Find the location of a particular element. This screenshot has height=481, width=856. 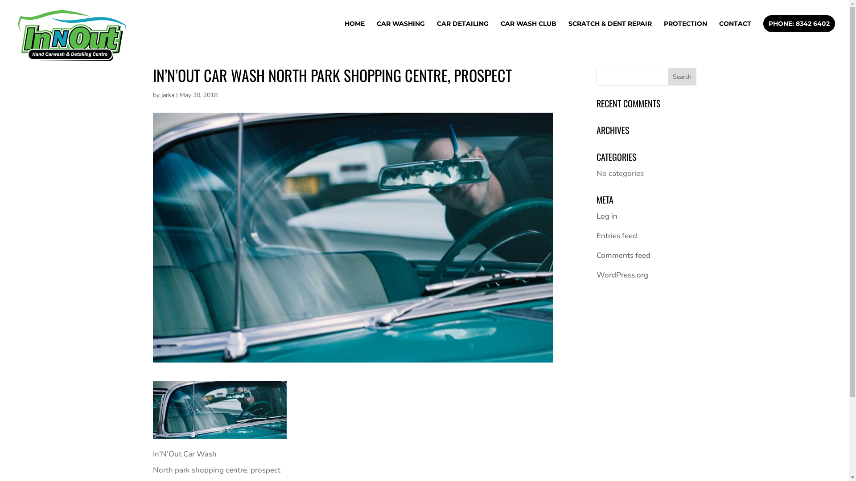

CAR DETAILING is located at coordinates (463, 31).